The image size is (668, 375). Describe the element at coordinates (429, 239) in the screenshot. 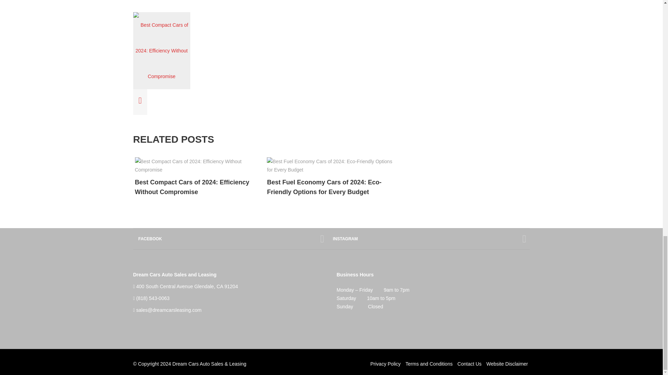

I see `INSTAGRAM` at that location.